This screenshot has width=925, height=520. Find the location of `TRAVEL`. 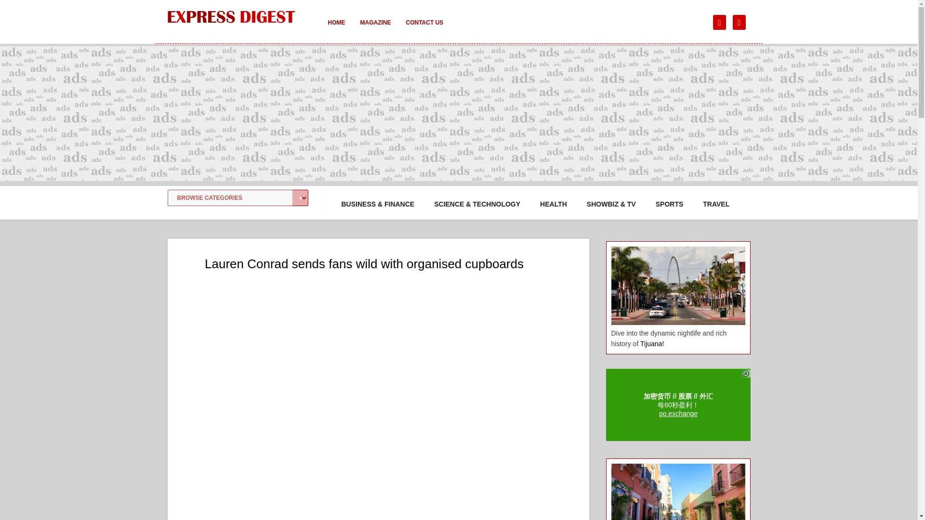

TRAVEL is located at coordinates (716, 204).